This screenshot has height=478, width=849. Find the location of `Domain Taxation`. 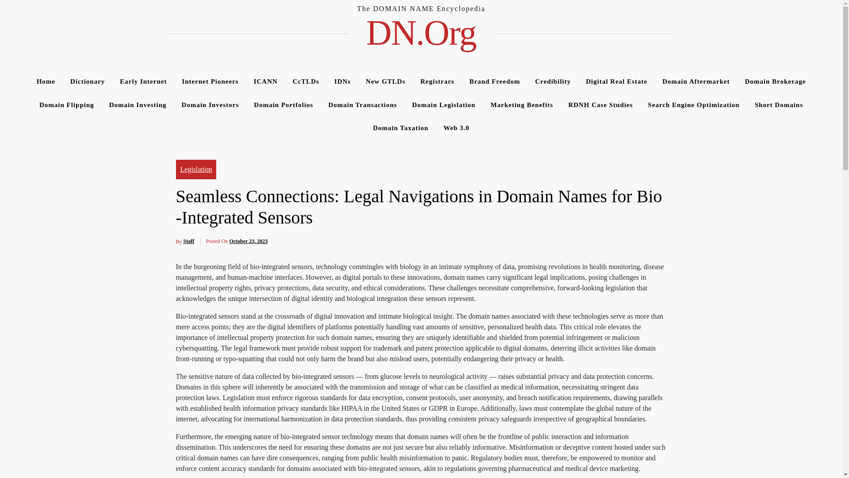

Domain Taxation is located at coordinates (400, 128).